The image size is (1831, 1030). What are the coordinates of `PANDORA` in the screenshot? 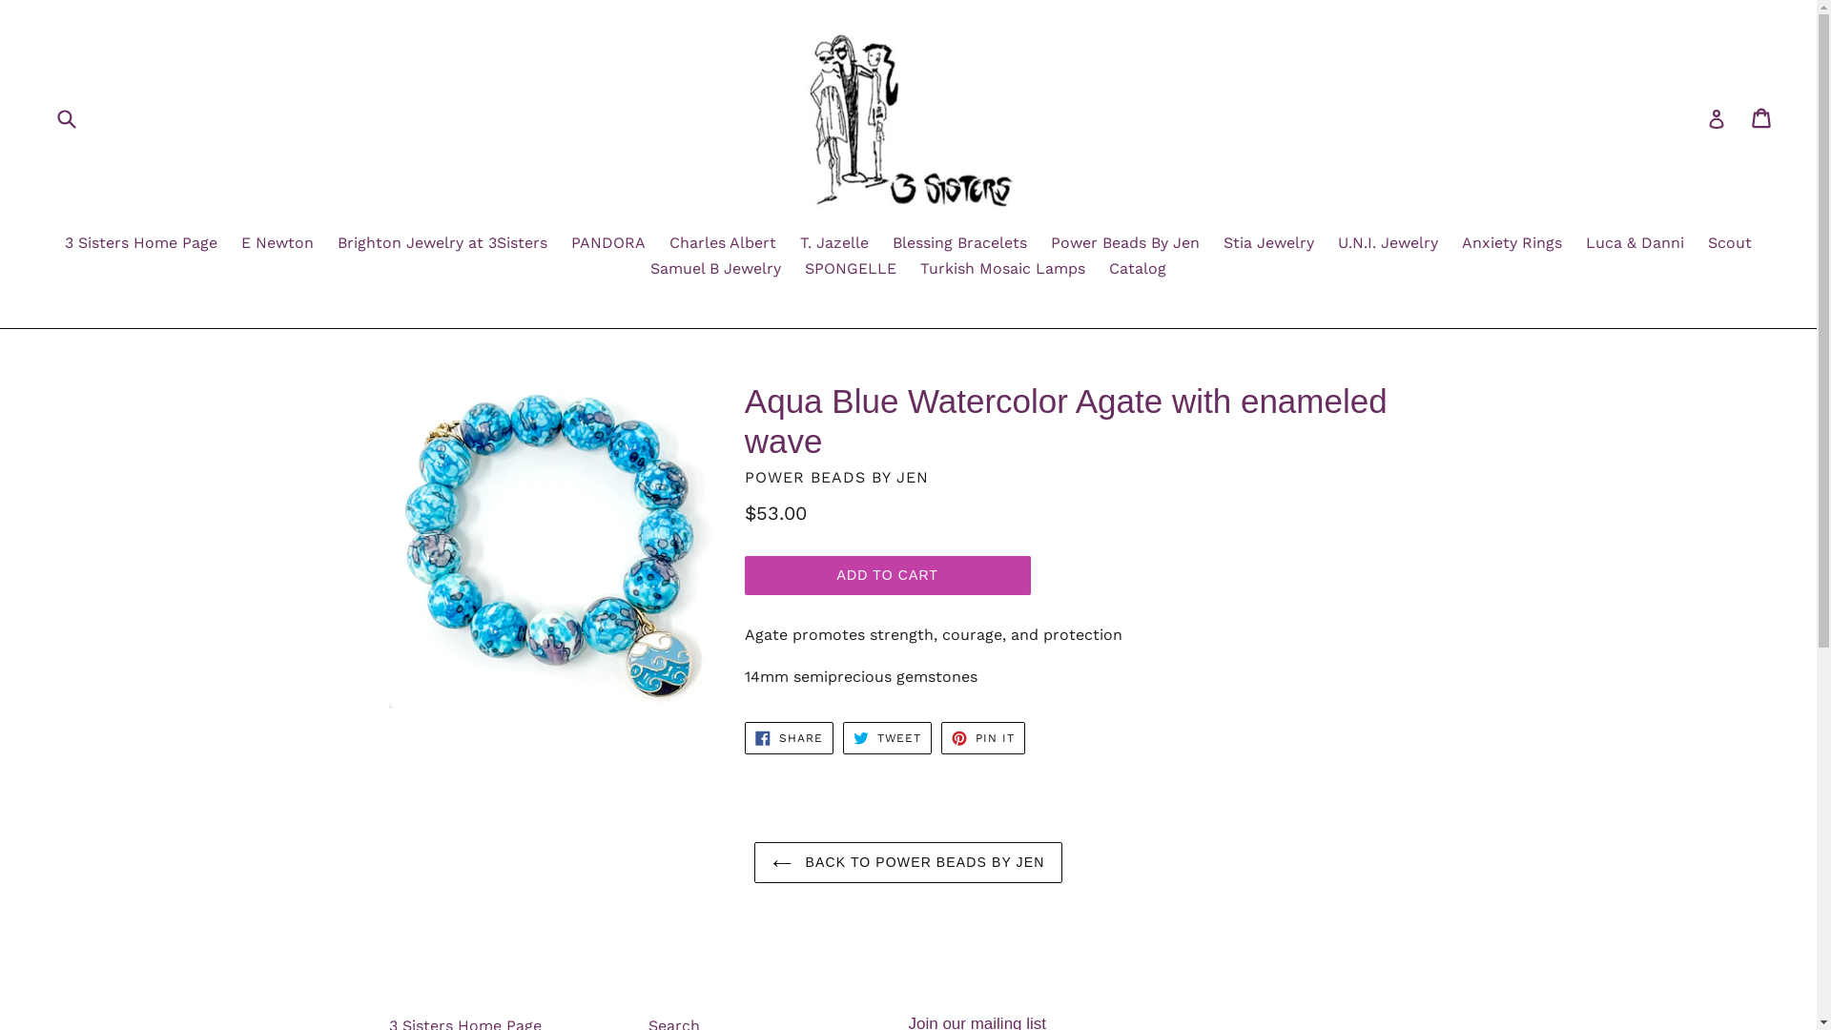 It's located at (608, 244).